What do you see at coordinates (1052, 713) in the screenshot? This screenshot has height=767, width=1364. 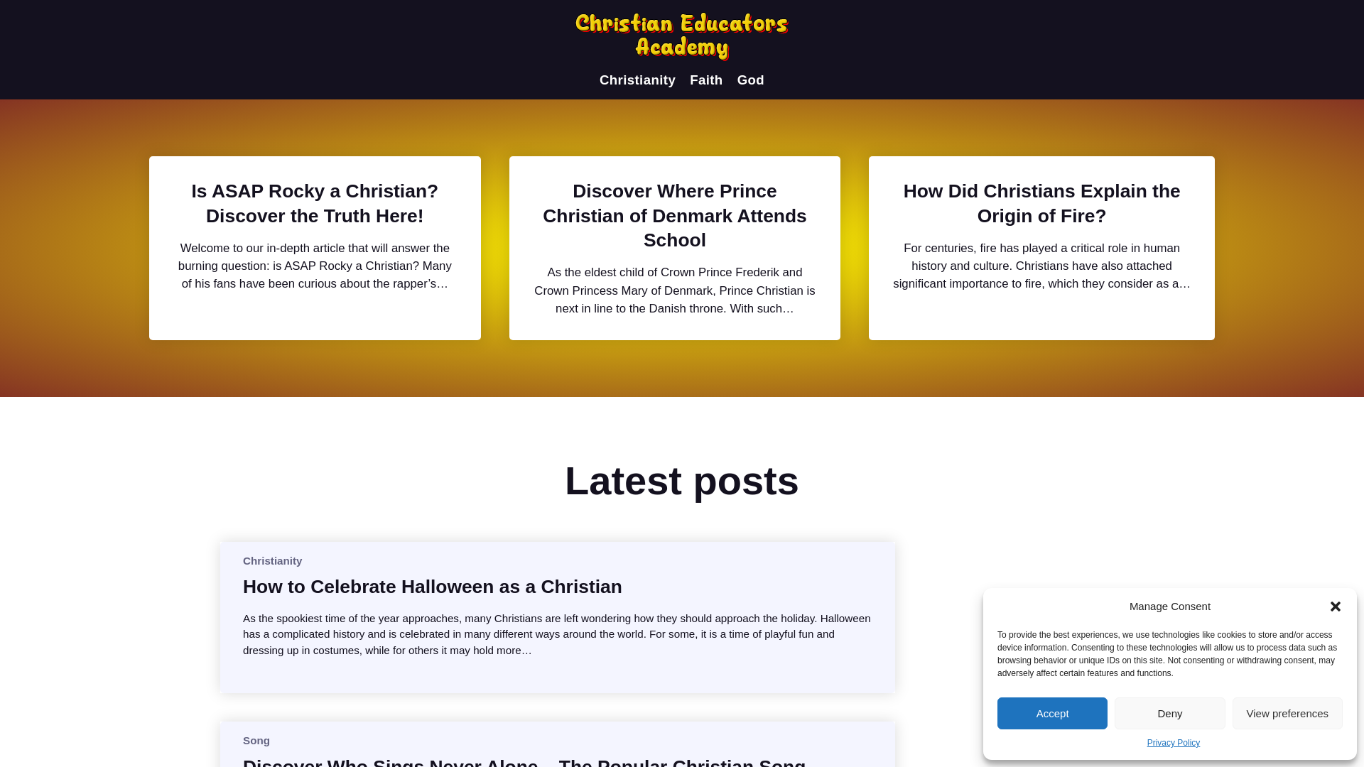 I see `Accept` at bounding box center [1052, 713].